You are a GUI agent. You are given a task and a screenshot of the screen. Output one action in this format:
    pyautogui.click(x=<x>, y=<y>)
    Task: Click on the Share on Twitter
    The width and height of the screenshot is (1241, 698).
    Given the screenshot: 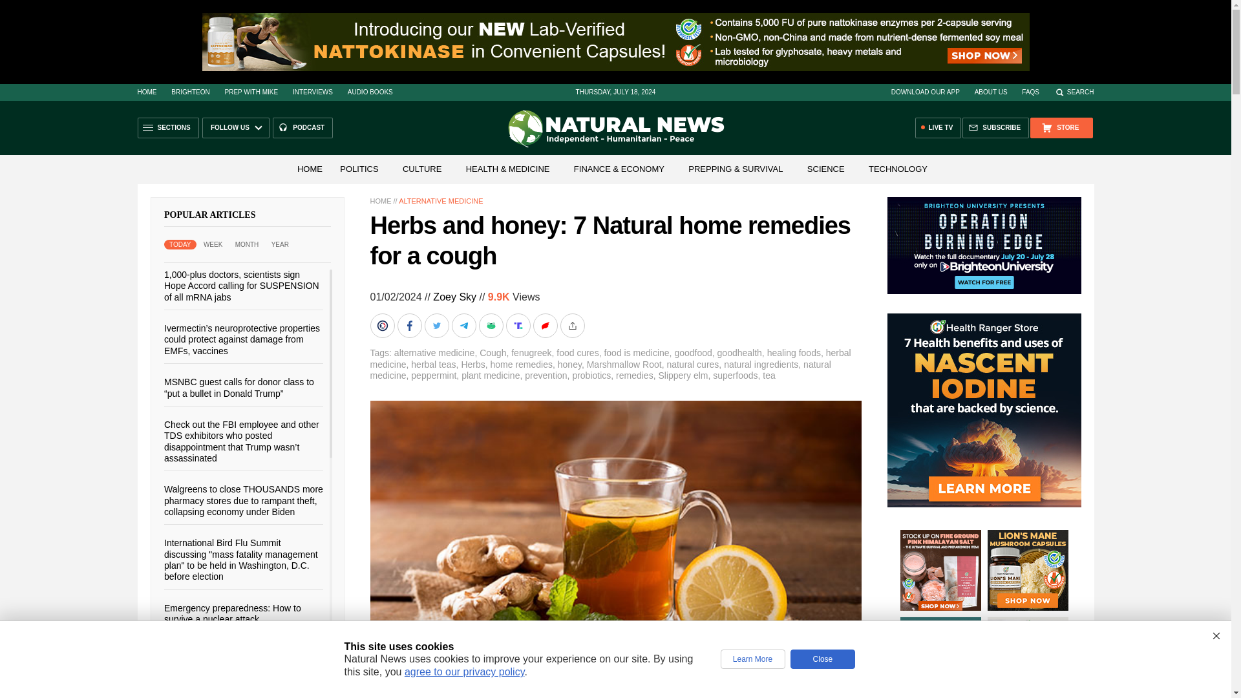 What is the action you would take?
    pyautogui.click(x=438, y=325)
    